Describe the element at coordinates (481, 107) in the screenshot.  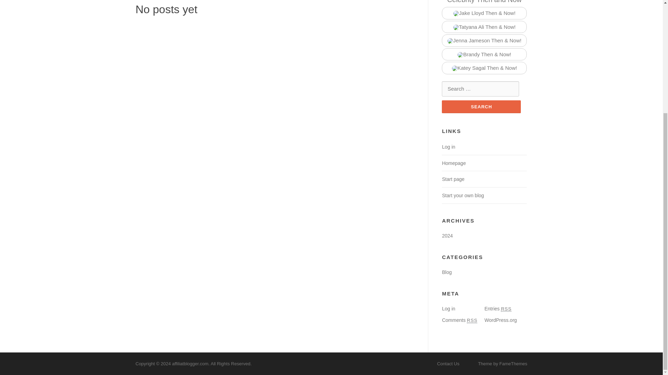
I see `Search` at that location.